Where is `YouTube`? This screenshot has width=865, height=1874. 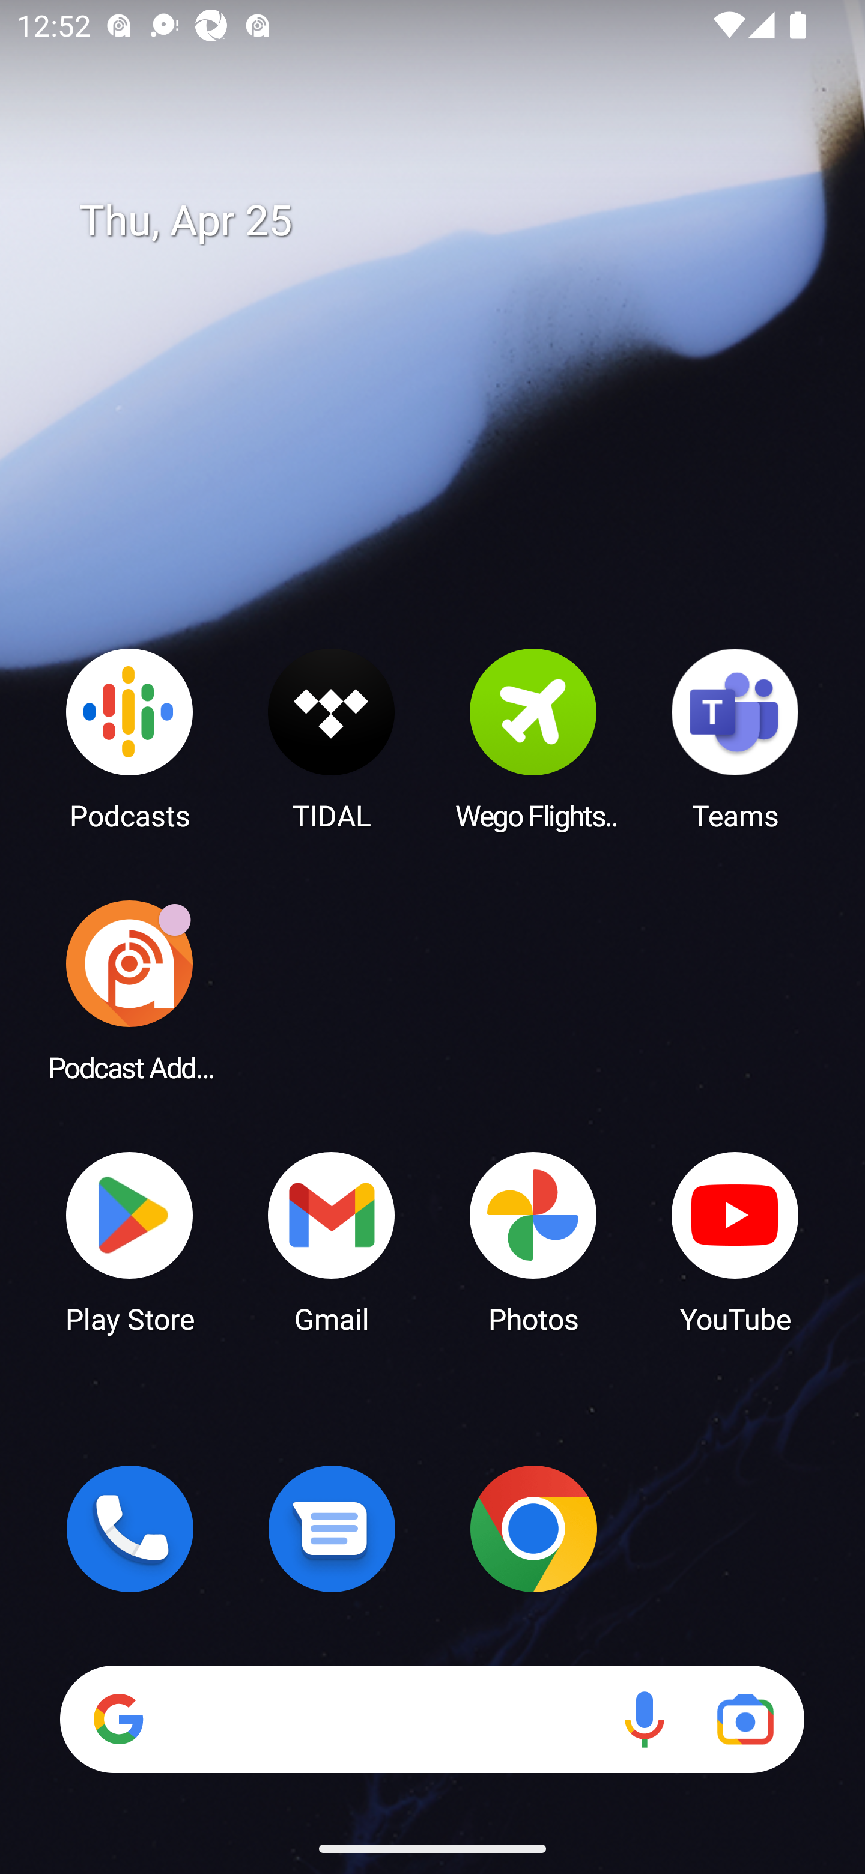 YouTube is located at coordinates (735, 1241).